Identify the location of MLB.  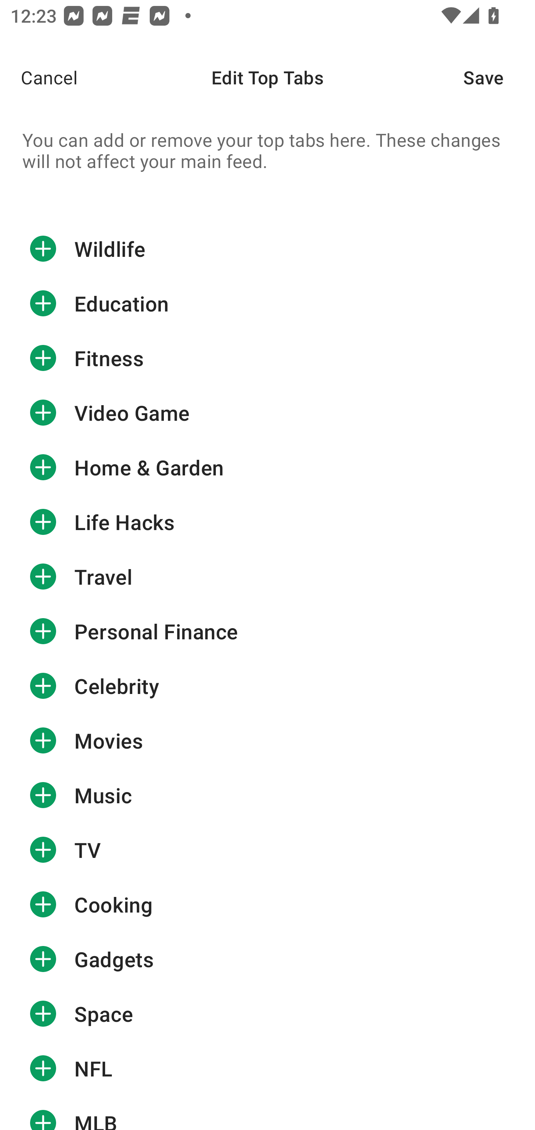
(267, 1113).